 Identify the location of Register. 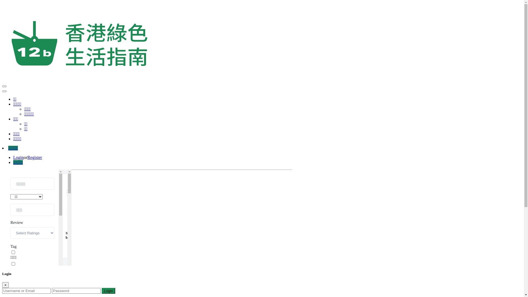
(35, 157).